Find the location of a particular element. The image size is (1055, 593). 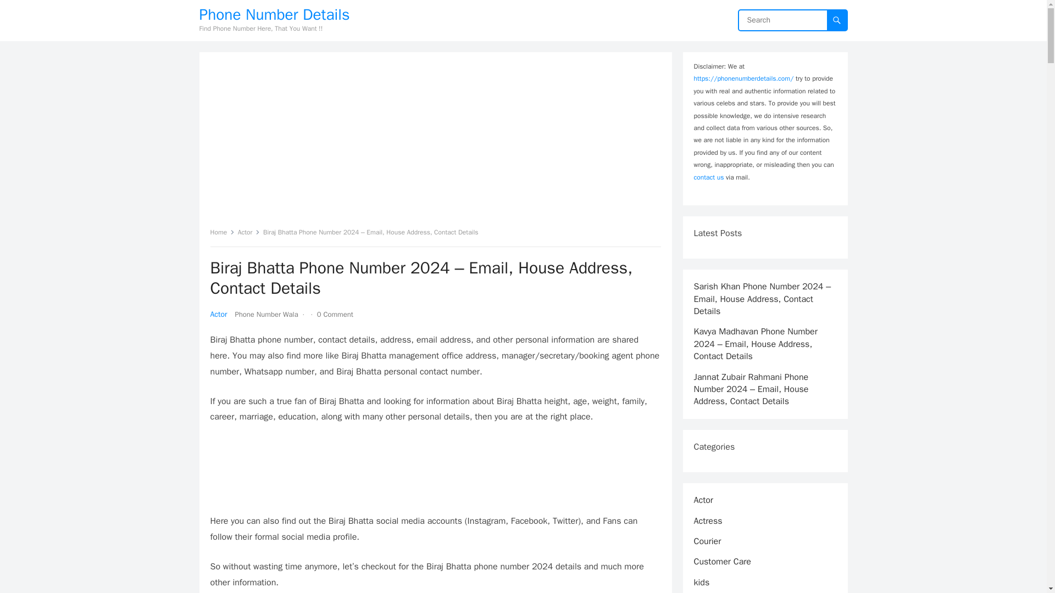

Phone Number Wala is located at coordinates (266, 314).